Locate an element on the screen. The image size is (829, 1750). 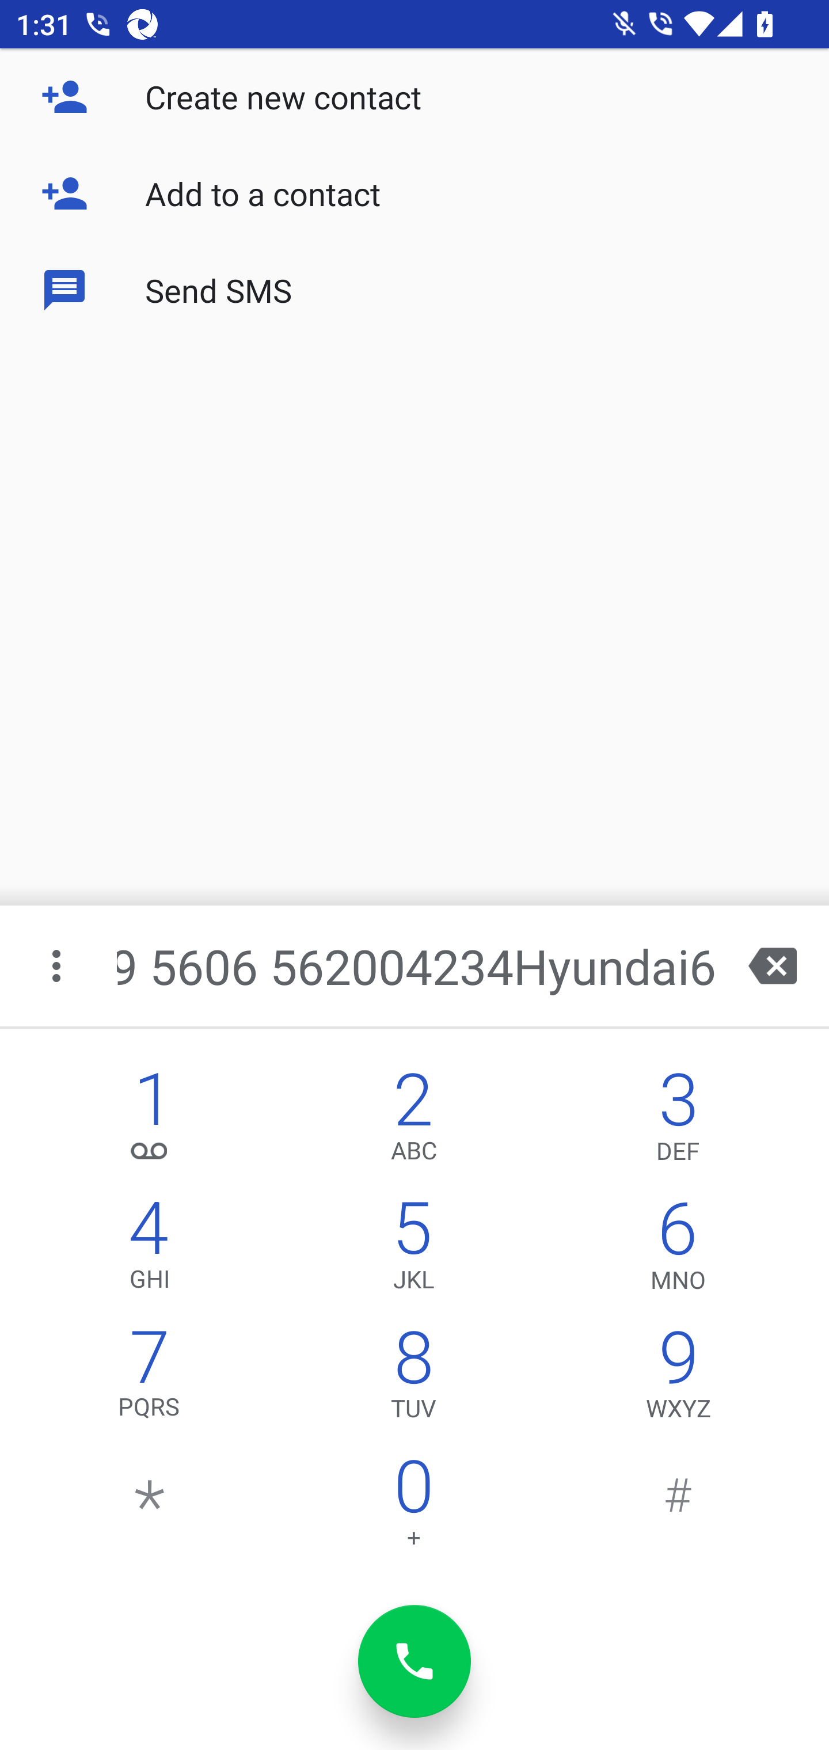
Add to a contact is located at coordinates (414, 193).